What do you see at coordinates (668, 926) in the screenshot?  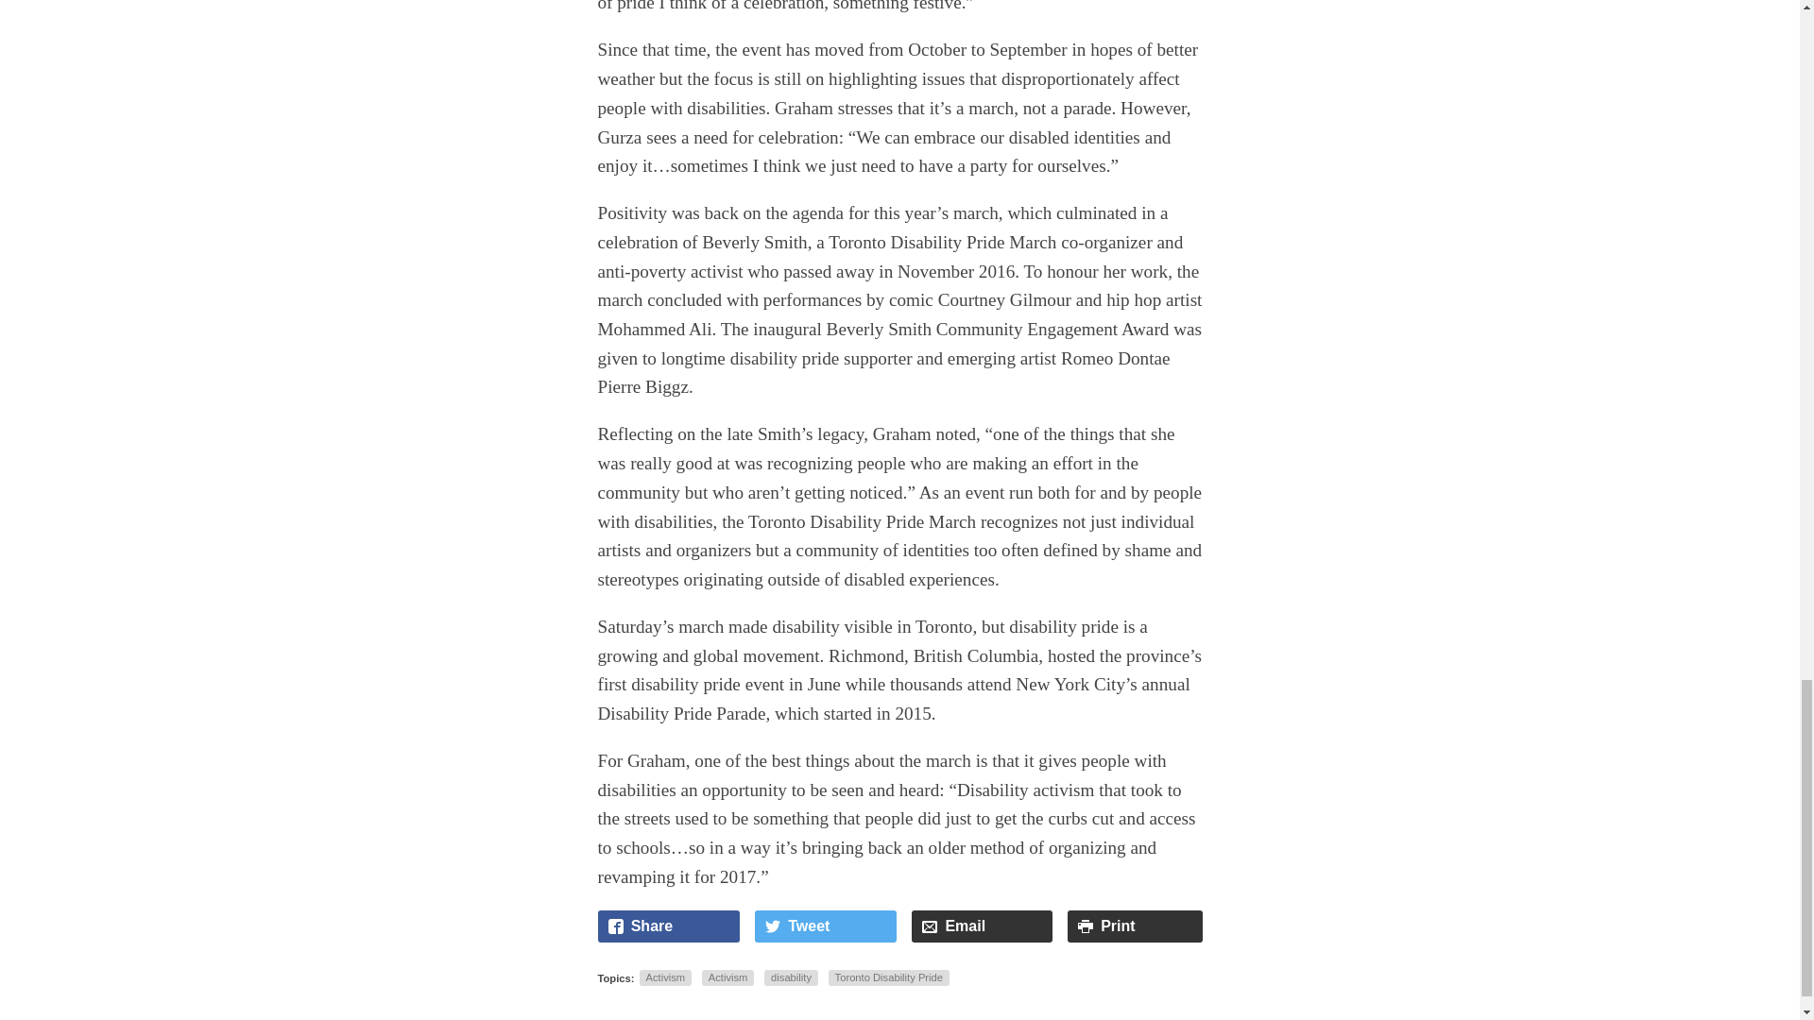 I see `Share` at bounding box center [668, 926].